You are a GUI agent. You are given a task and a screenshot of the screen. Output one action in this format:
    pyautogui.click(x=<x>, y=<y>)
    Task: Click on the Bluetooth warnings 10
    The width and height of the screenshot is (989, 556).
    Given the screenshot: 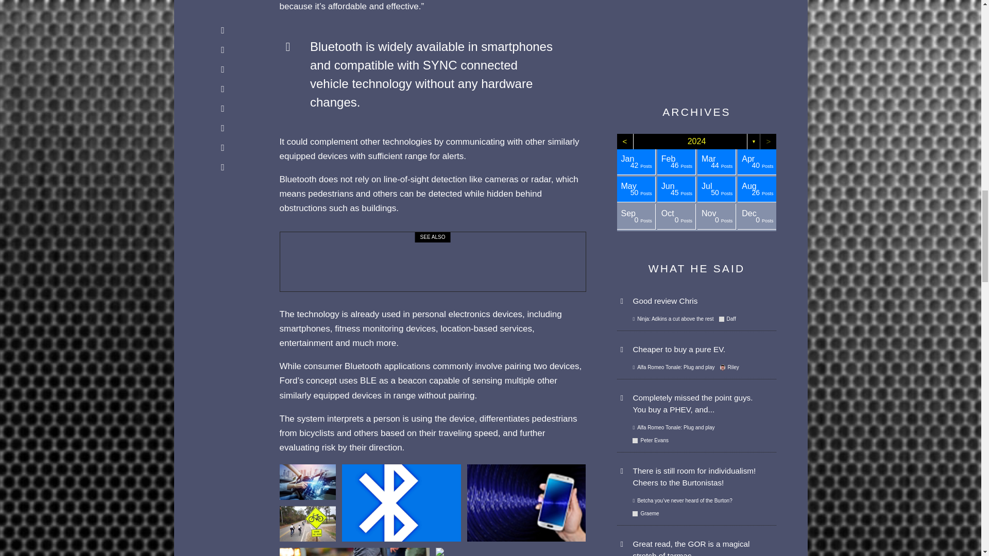 What is the action you would take?
    pyautogui.click(x=307, y=523)
    